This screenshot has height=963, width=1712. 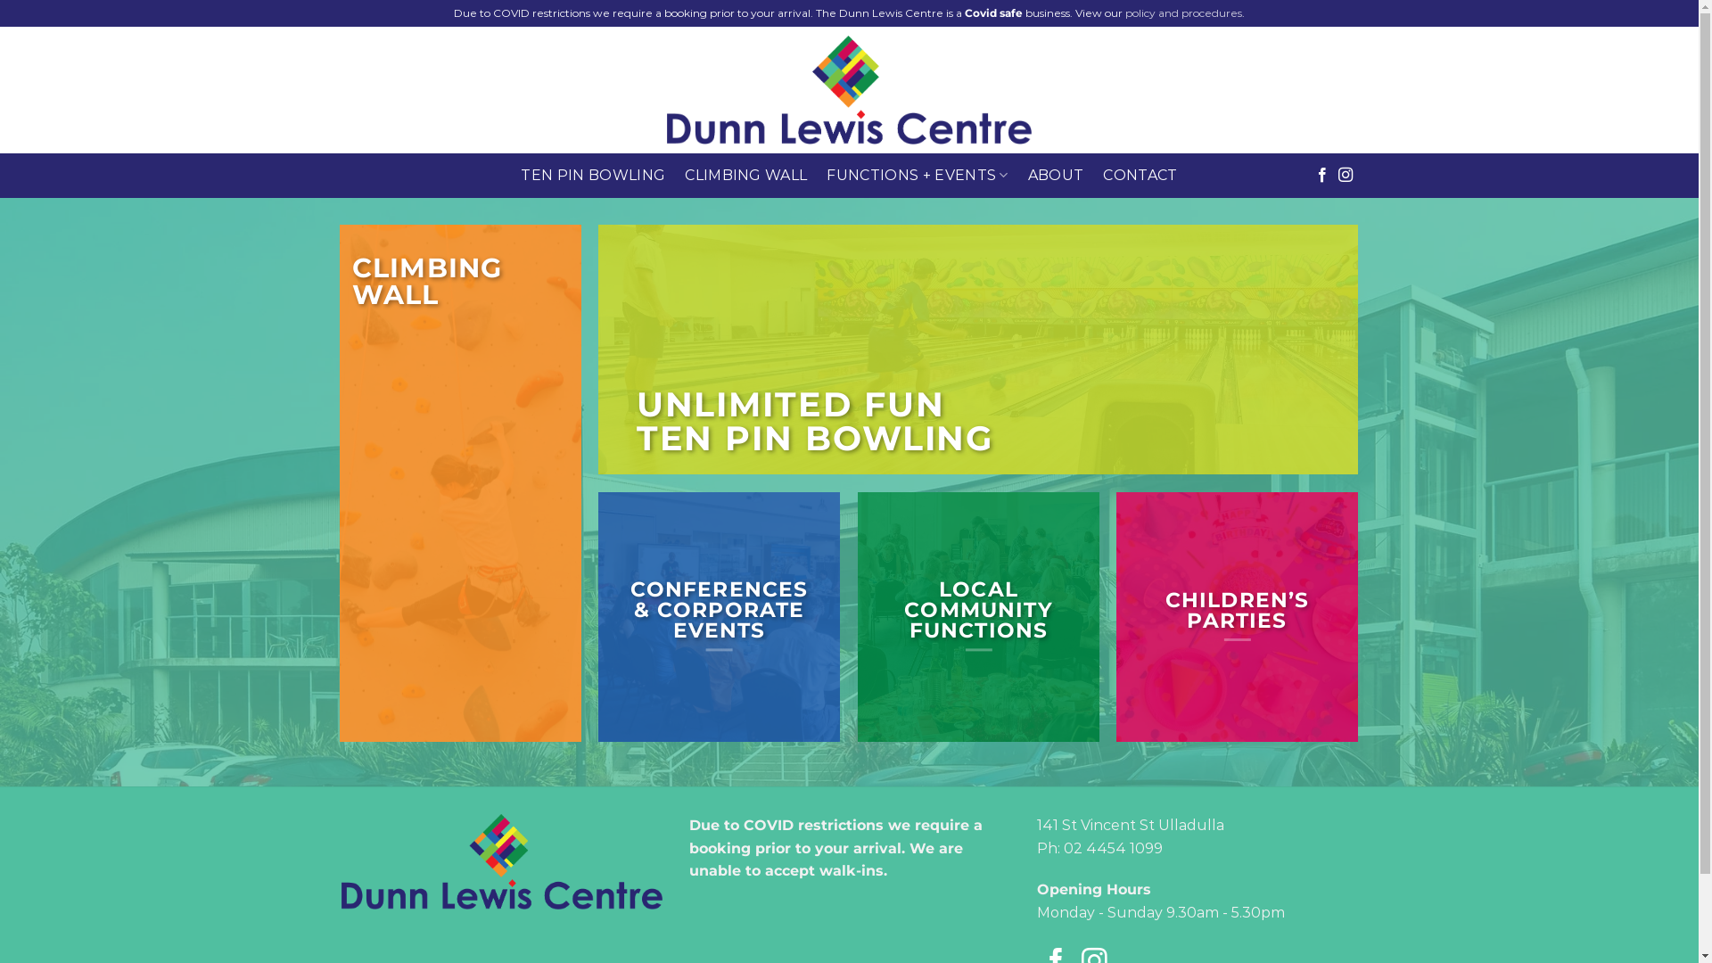 What do you see at coordinates (815, 421) in the screenshot?
I see `UNLIMITED FUN
TEN PIN BOWLING` at bounding box center [815, 421].